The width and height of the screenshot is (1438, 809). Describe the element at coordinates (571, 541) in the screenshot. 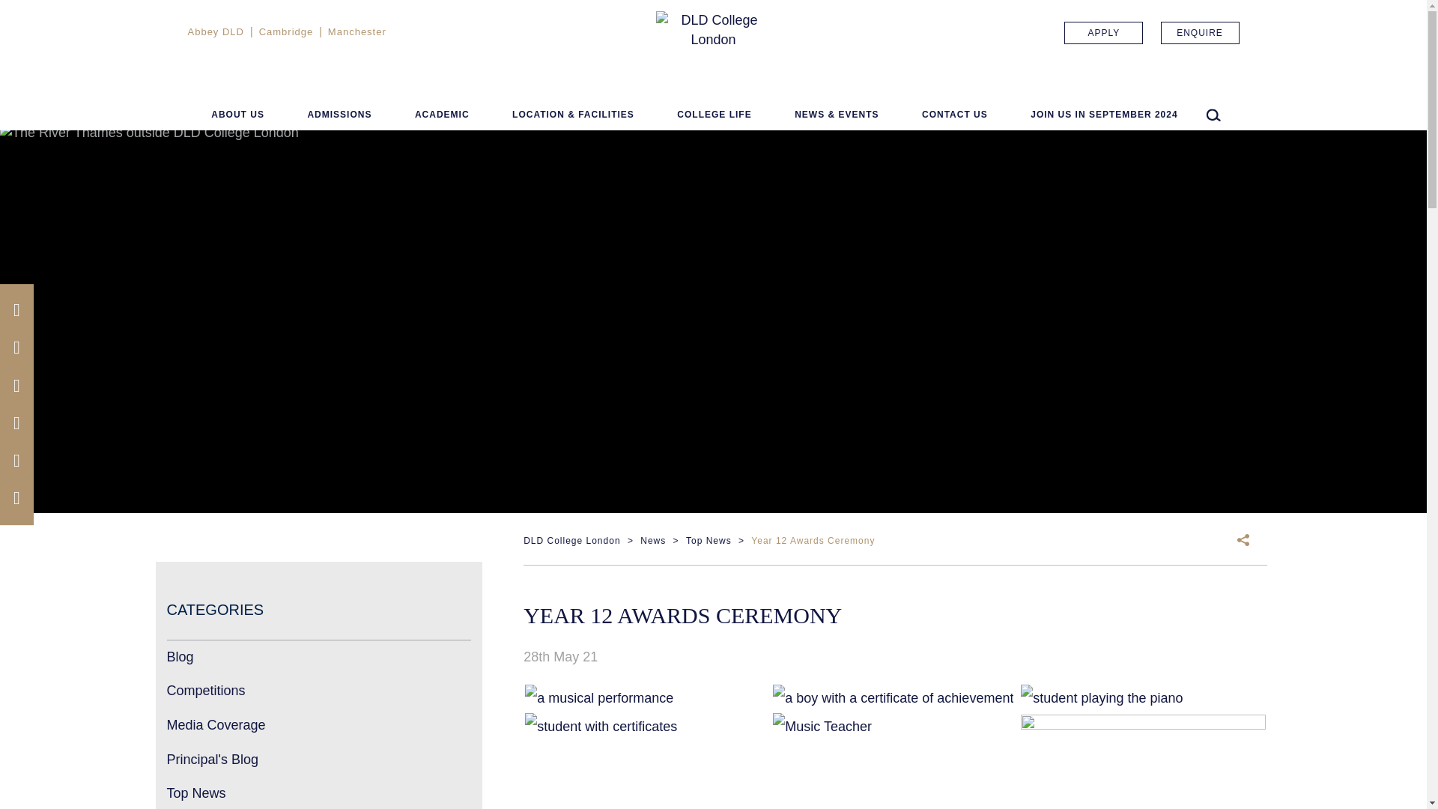

I see `Go to DLD College London.` at that location.